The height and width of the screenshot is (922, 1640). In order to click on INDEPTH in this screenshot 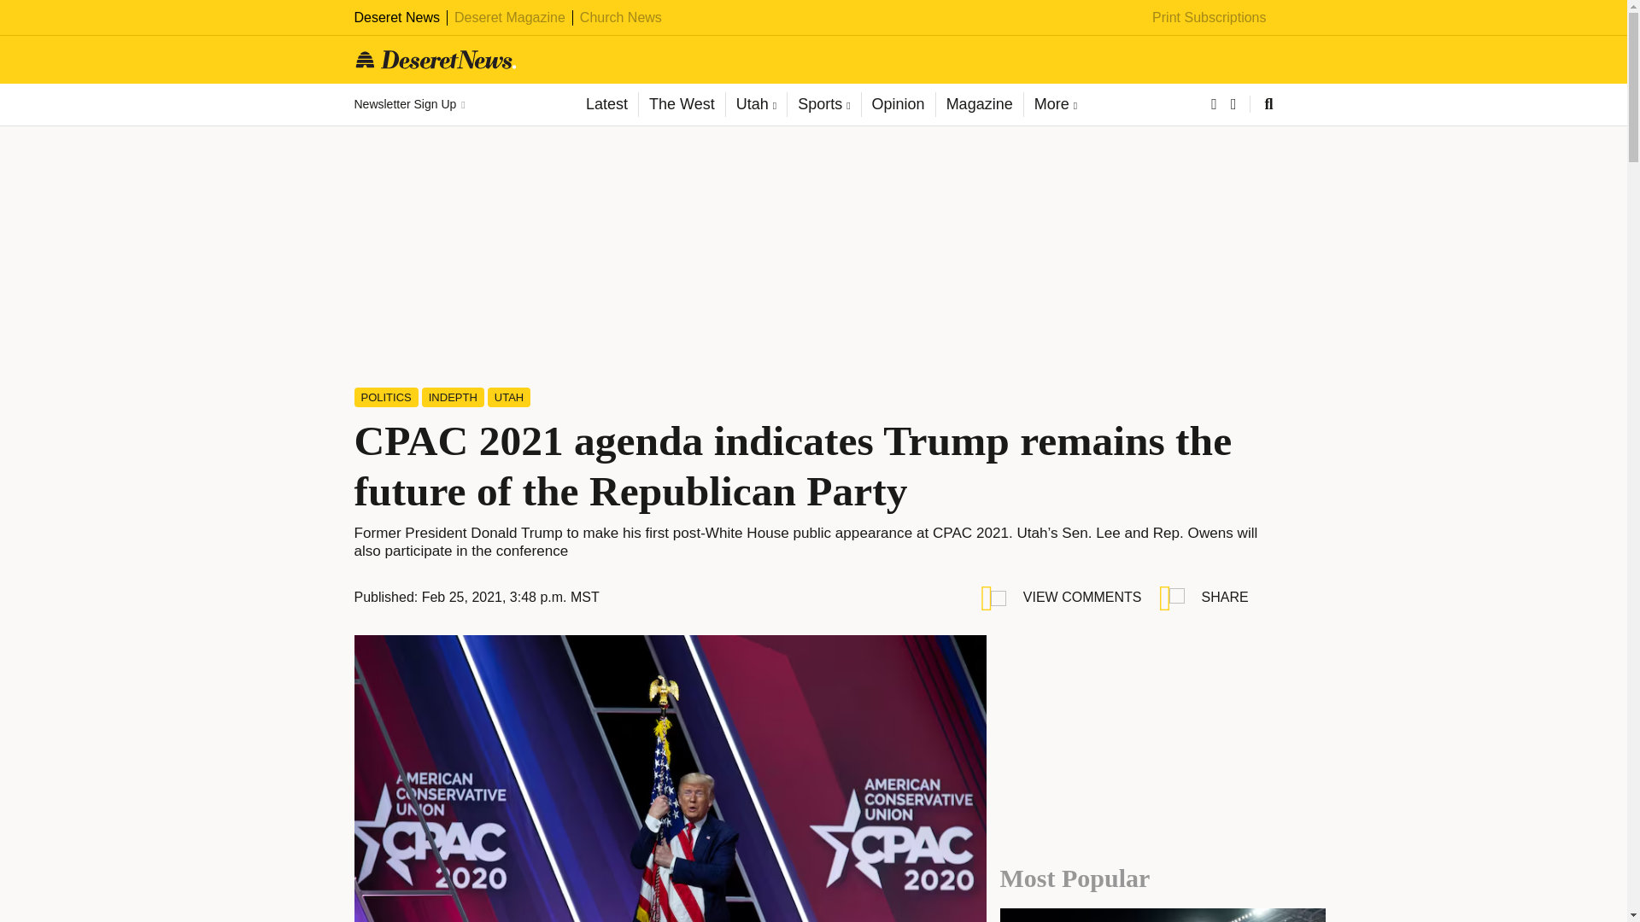, I will do `click(453, 397)`.